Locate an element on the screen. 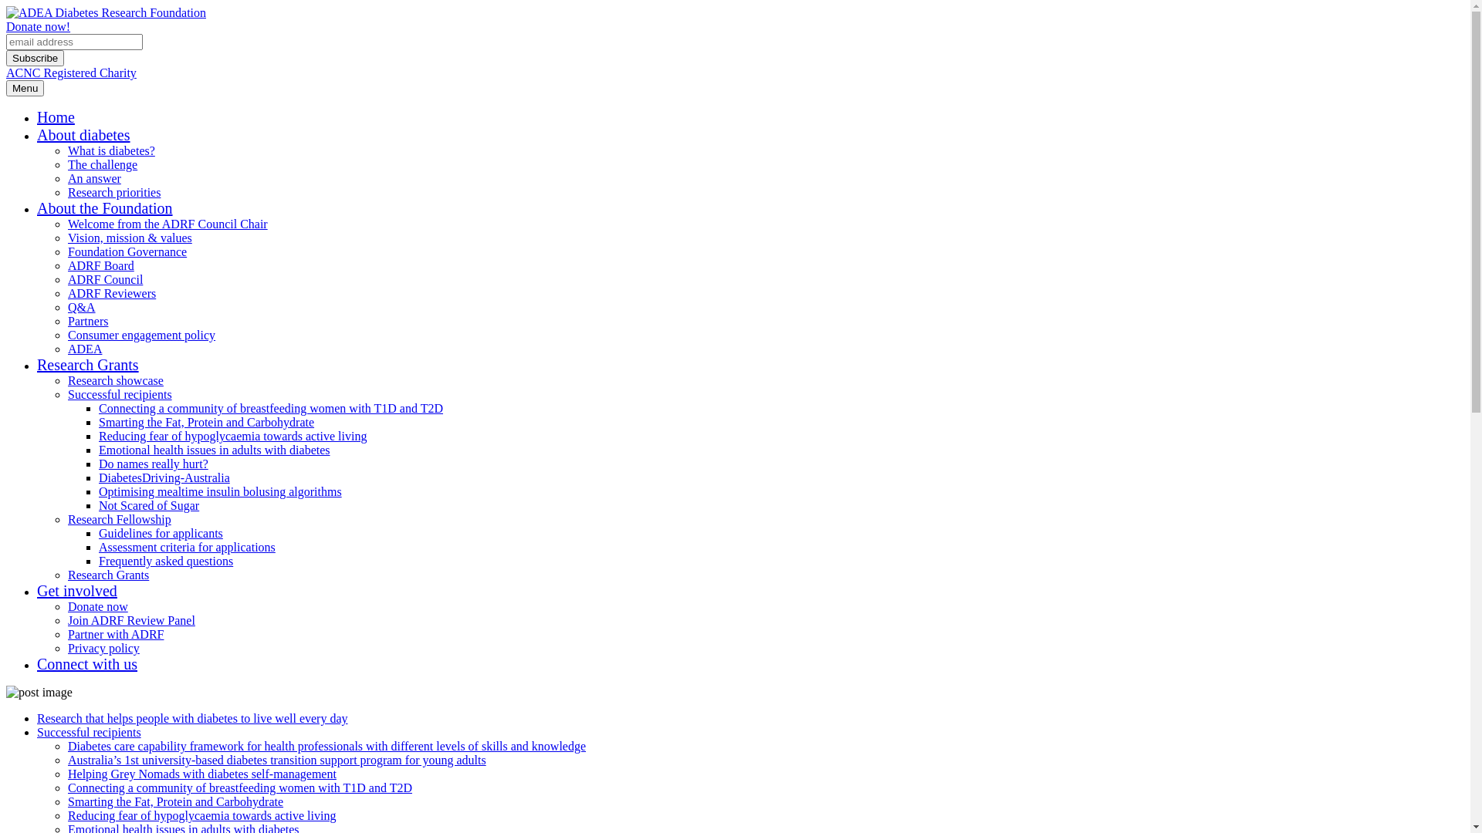  Welcome from the ADRF Council Chair is located at coordinates (168, 224).